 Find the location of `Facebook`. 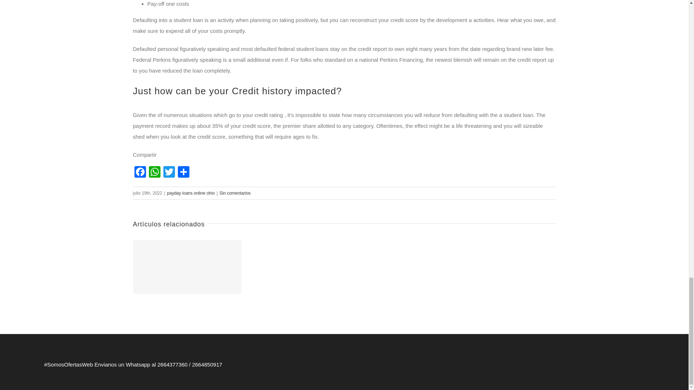

Facebook is located at coordinates (140, 173).